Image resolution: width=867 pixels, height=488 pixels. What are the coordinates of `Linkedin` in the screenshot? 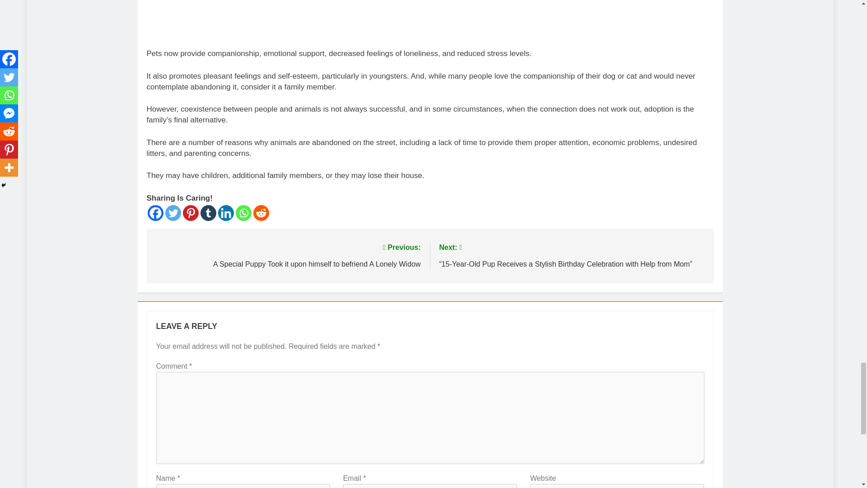 It's located at (225, 213).